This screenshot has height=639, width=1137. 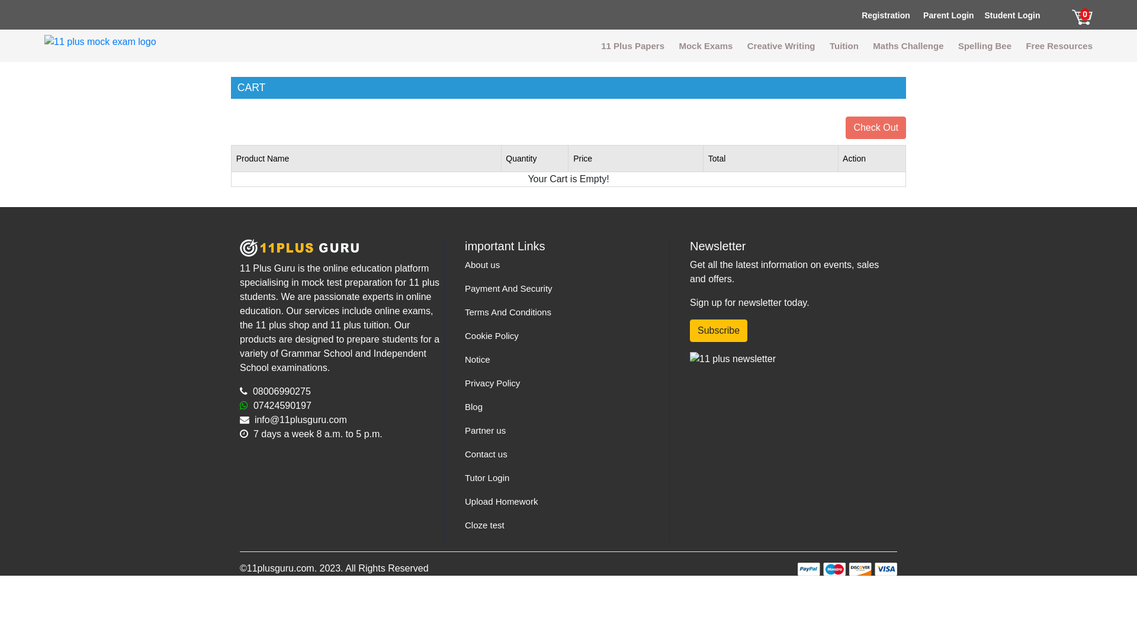 I want to click on Partner us, so click(x=486, y=431).